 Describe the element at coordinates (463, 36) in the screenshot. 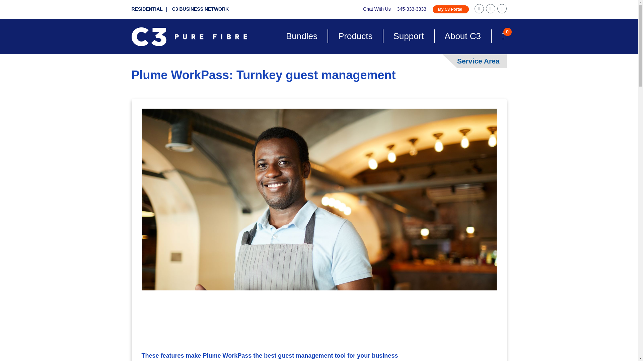

I see `About C3` at that location.